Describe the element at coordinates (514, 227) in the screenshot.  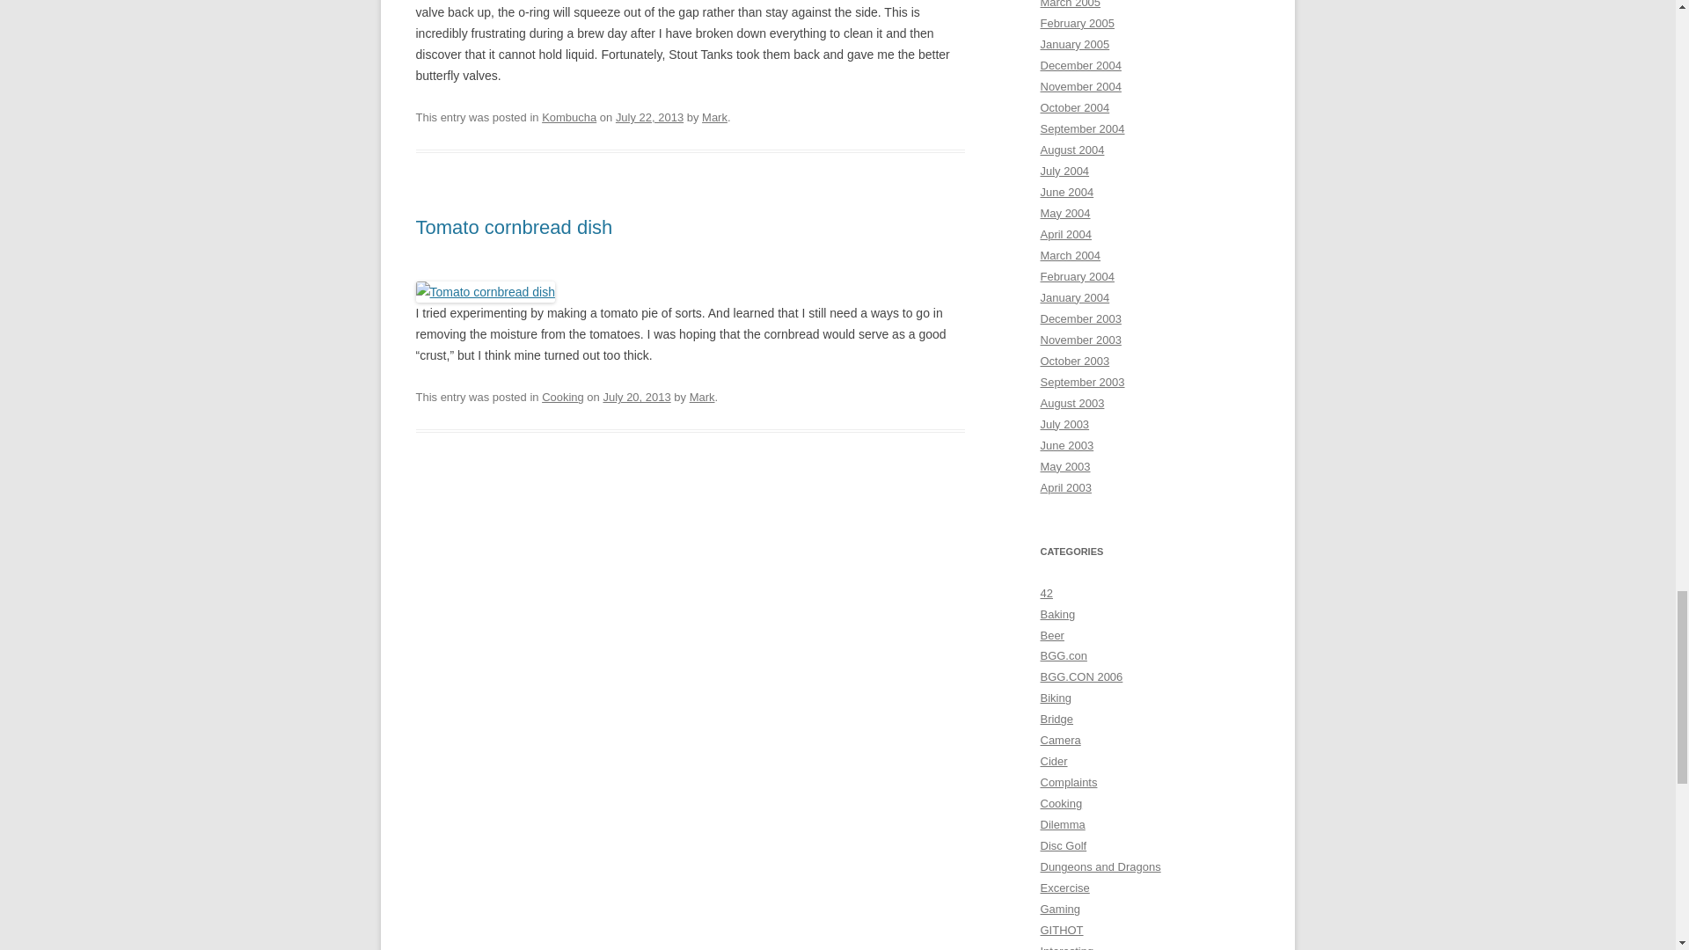
I see `Tomato cornbread dish` at that location.